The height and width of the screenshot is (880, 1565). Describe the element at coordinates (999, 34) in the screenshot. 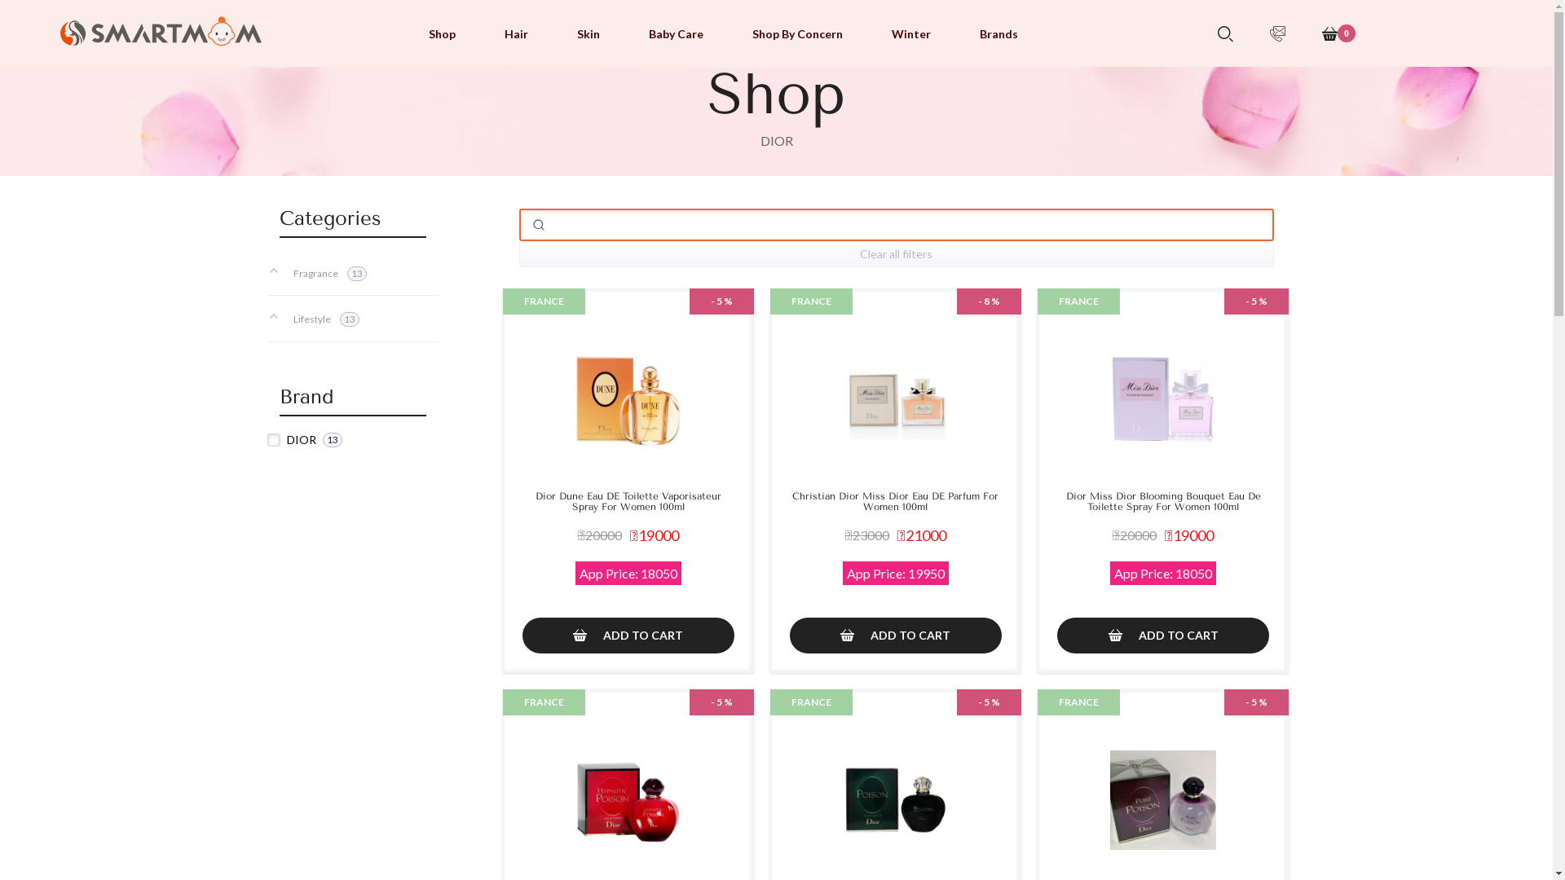

I see `Brands` at that location.